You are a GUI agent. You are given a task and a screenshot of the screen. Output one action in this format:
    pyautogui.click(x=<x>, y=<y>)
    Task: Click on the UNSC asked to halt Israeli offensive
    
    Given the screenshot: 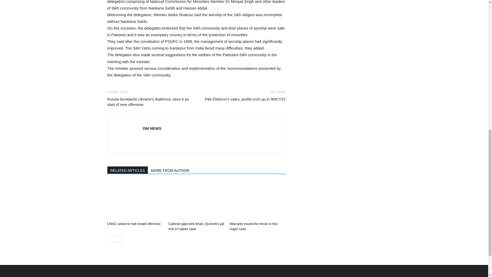 What is the action you would take?
    pyautogui.click(x=134, y=224)
    